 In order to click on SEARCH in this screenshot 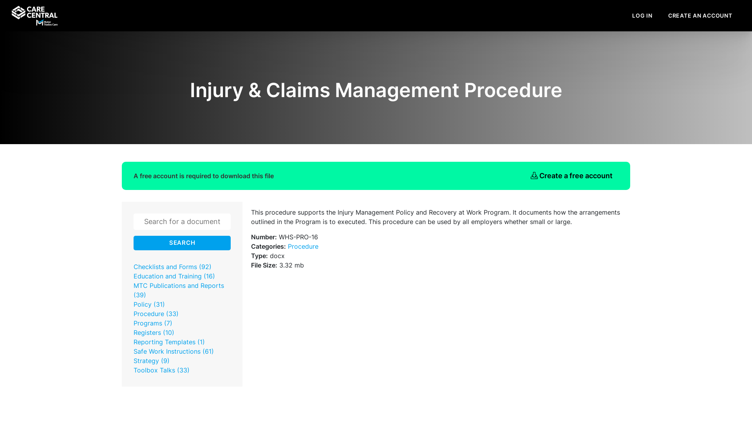, I will do `click(182, 243)`.